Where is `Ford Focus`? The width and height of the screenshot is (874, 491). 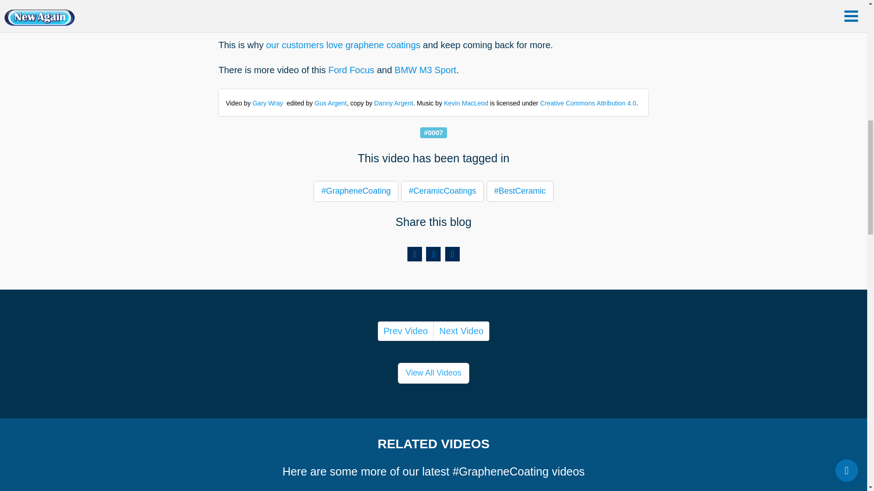
Ford Focus is located at coordinates (351, 70).